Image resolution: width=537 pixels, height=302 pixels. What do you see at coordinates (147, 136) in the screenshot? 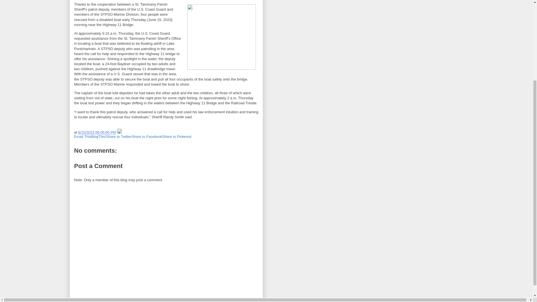
I see `Share to Facebook` at bounding box center [147, 136].